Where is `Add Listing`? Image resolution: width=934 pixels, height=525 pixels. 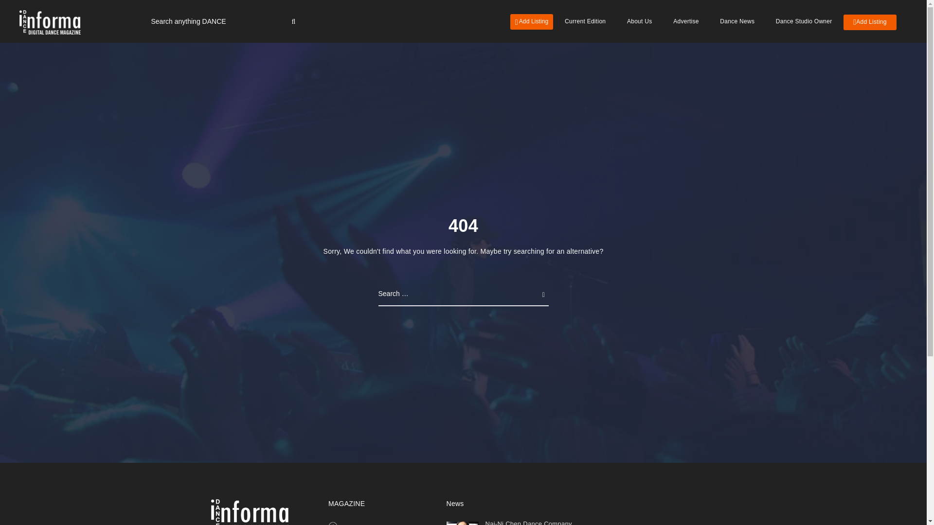
Add Listing is located at coordinates (870, 22).